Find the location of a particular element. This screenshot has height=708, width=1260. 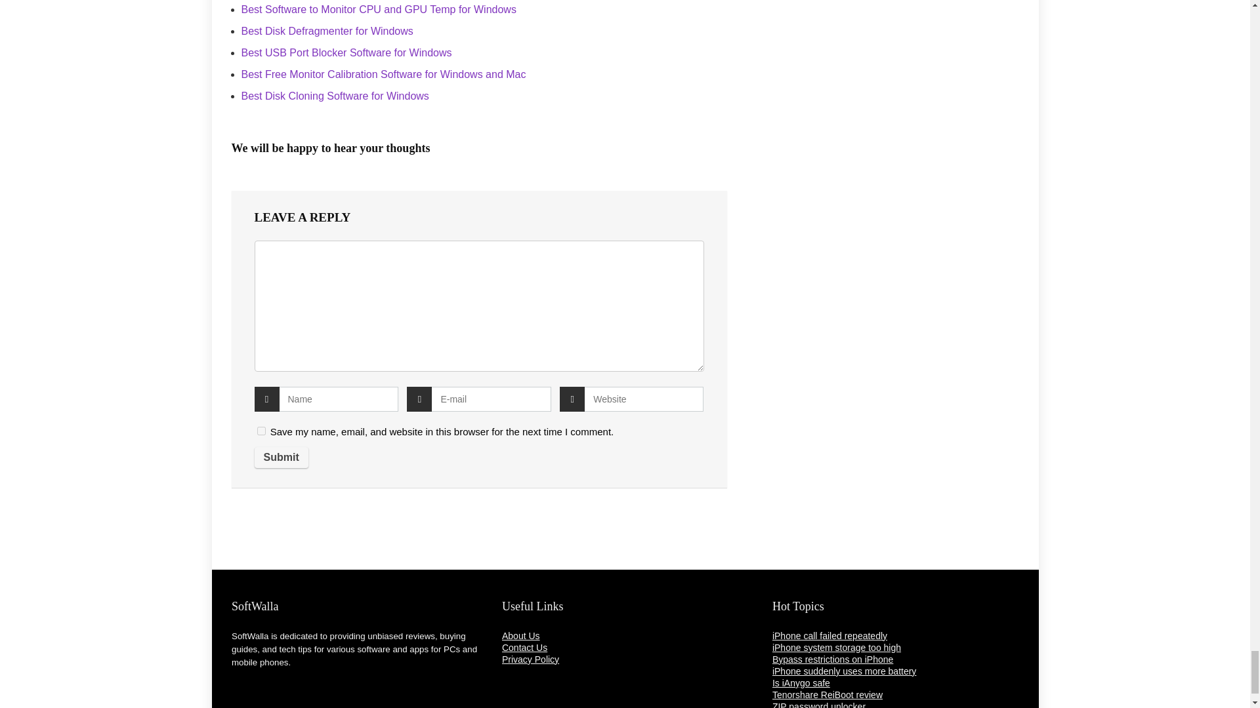

Best Disk Cloning Software for Windows is located at coordinates (335, 96).